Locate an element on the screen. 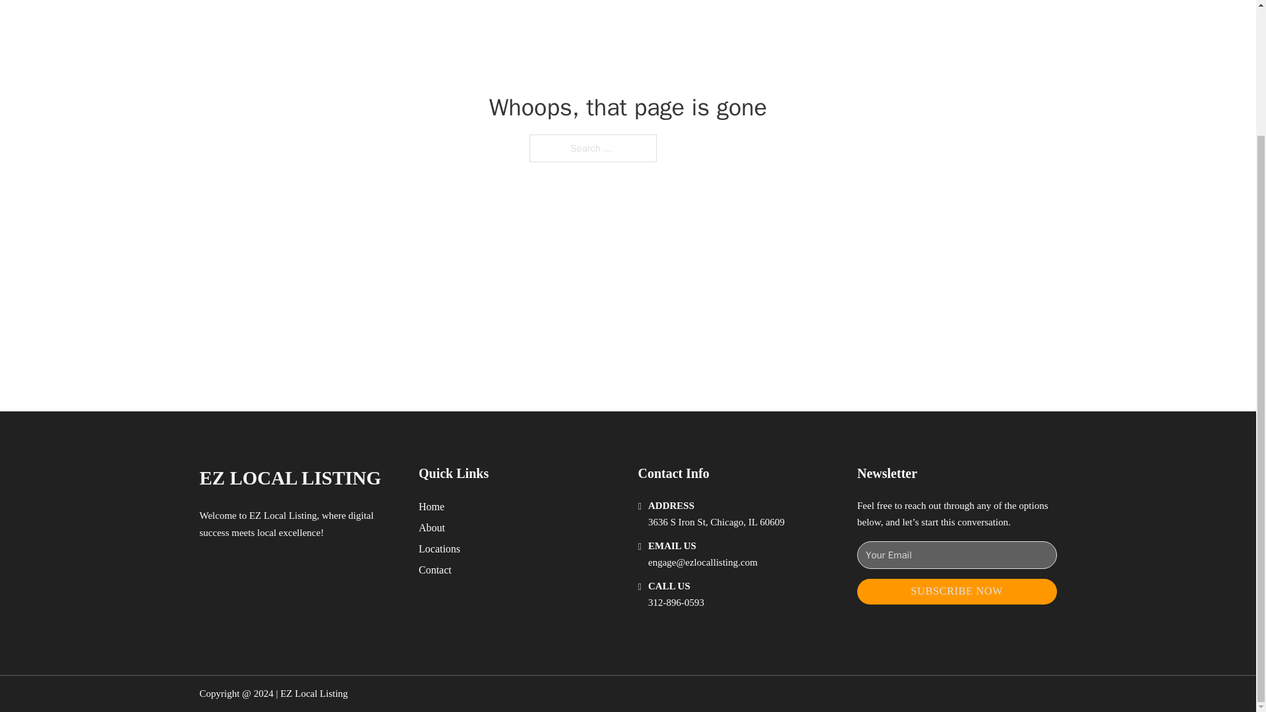 Image resolution: width=1266 pixels, height=712 pixels. SUBSCRIBE NOW is located at coordinates (957, 591).